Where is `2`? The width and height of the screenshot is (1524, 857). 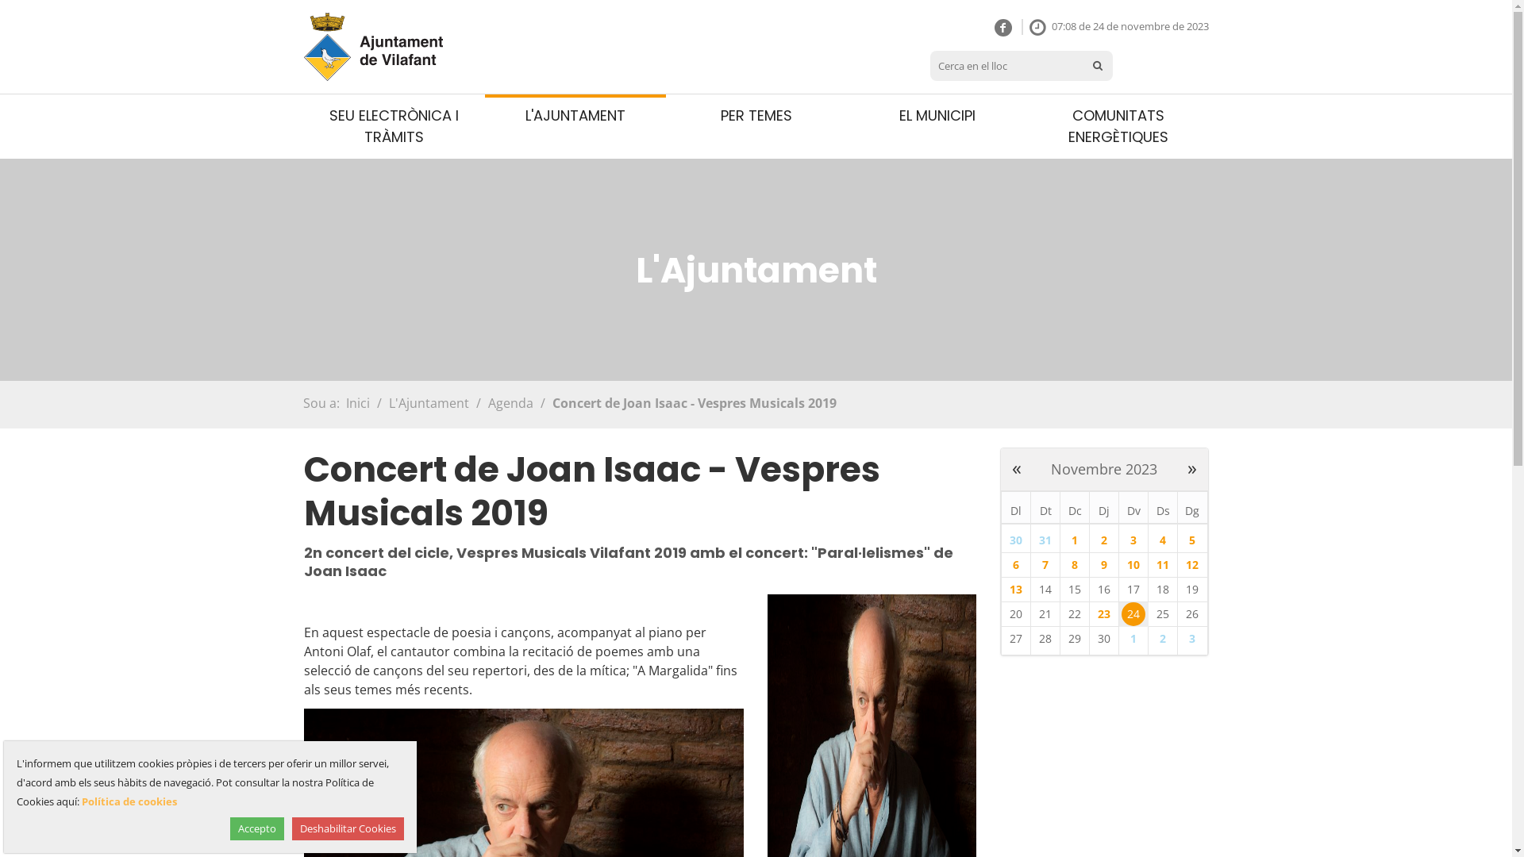
2 is located at coordinates (1104, 540).